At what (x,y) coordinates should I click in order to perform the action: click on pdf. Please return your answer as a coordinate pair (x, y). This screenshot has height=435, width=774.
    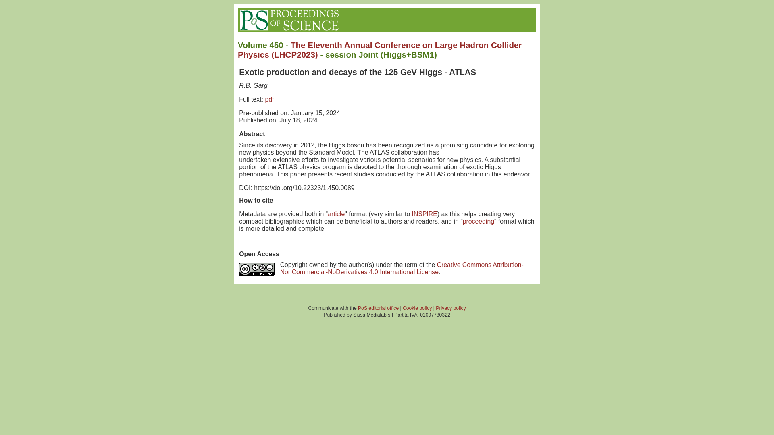
    Looking at the image, I should click on (269, 99).